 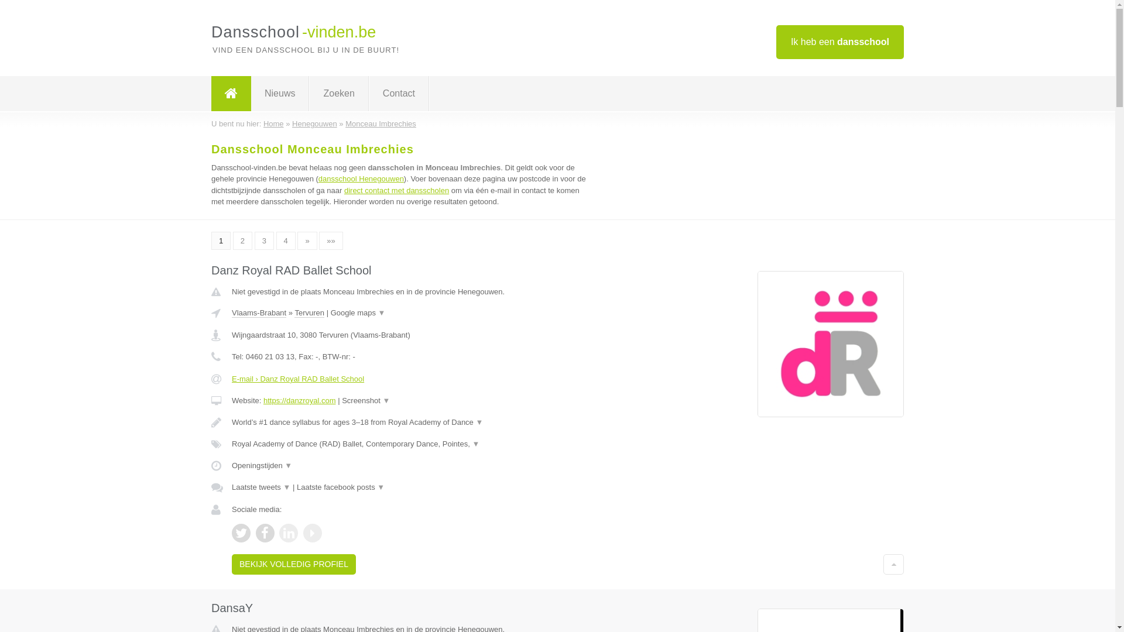 What do you see at coordinates (294, 564) in the screenshot?
I see `BEKIJK VOLLEDIG PROFIEL` at bounding box center [294, 564].